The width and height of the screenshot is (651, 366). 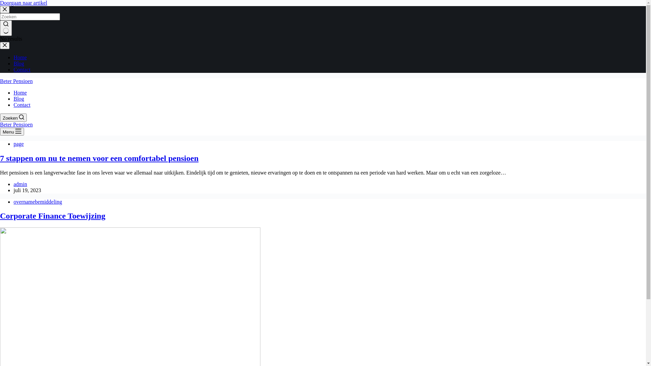 I want to click on Menu, so click(x=12, y=131).